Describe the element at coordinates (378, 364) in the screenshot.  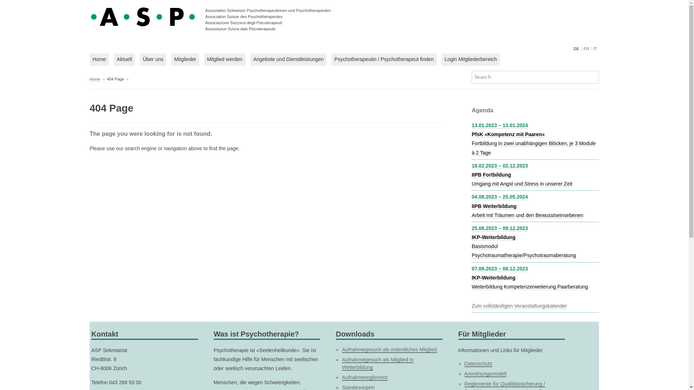
I see `Aufnahmegesuch als Mitglied in Weiterbildung` at that location.